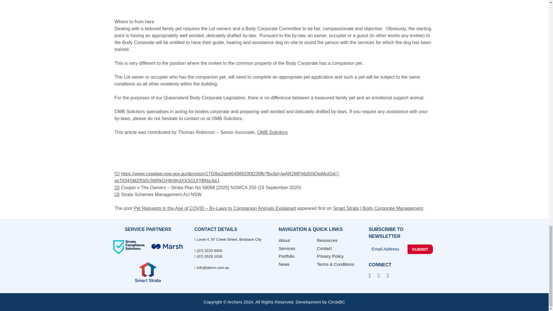 The height and width of the screenshot is (311, 553). I want to click on OMB Solicitors, so click(272, 132).